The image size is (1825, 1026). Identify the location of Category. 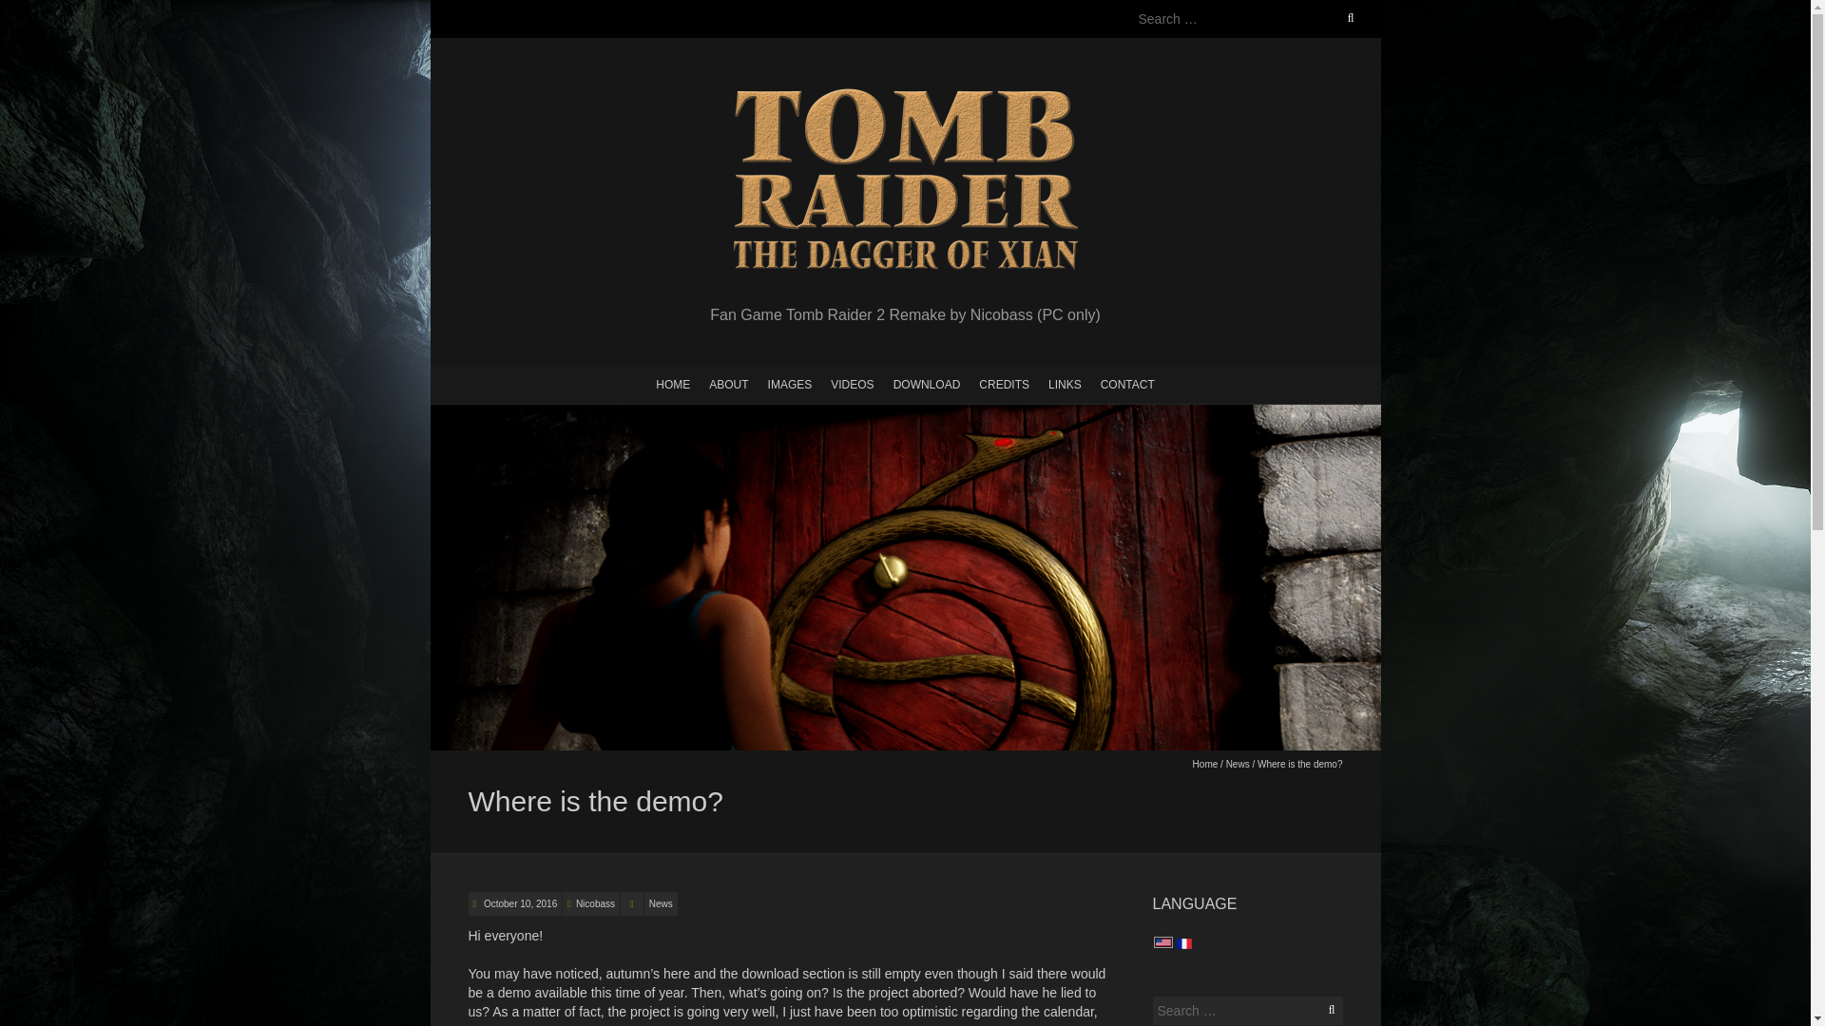
(631, 903).